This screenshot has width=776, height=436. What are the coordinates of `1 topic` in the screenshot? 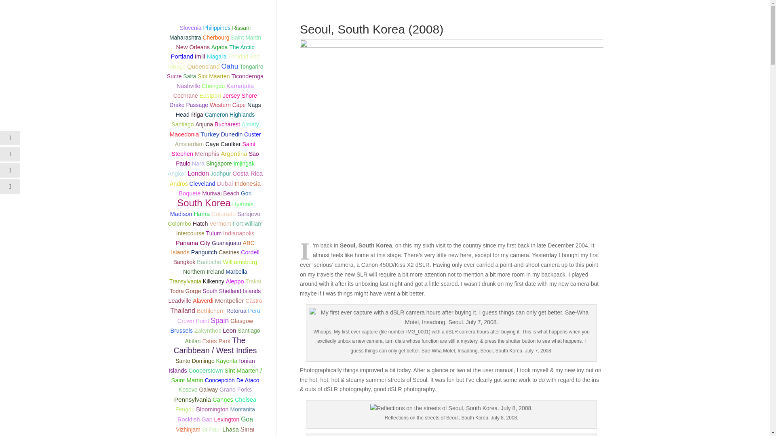 It's located at (213, 61).